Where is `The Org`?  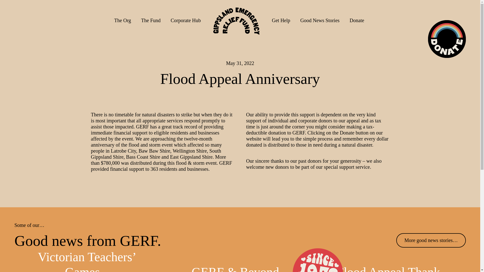
The Org is located at coordinates (123, 20).